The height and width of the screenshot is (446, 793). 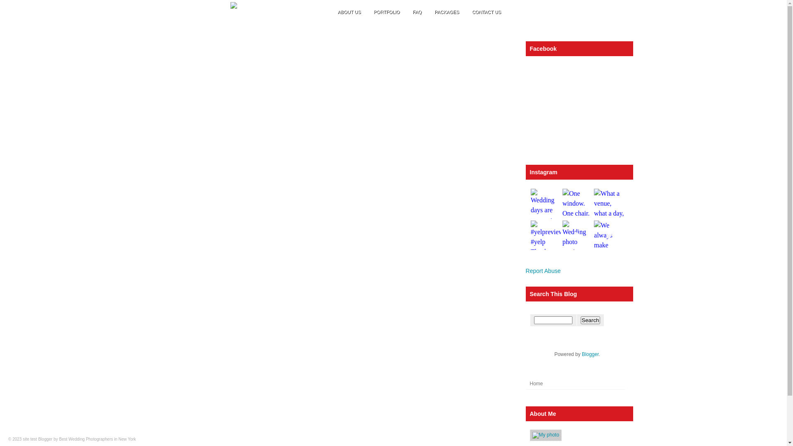 What do you see at coordinates (417, 12) in the screenshot?
I see `FAQ` at bounding box center [417, 12].